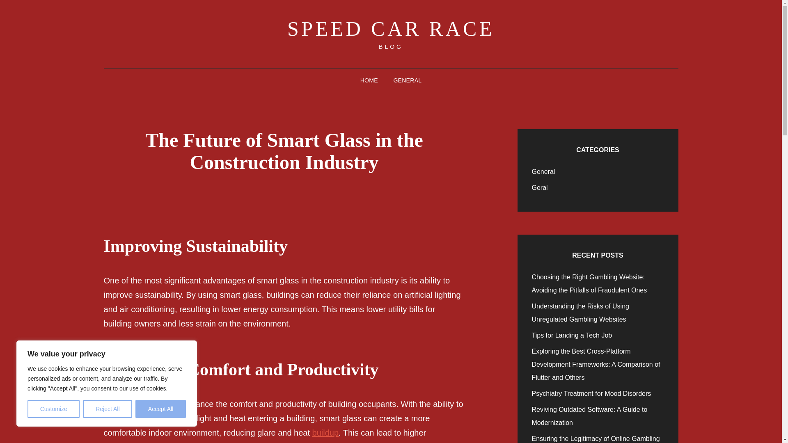  Describe the element at coordinates (572, 335) in the screenshot. I see `Tips for Landing a Tech Job` at that location.